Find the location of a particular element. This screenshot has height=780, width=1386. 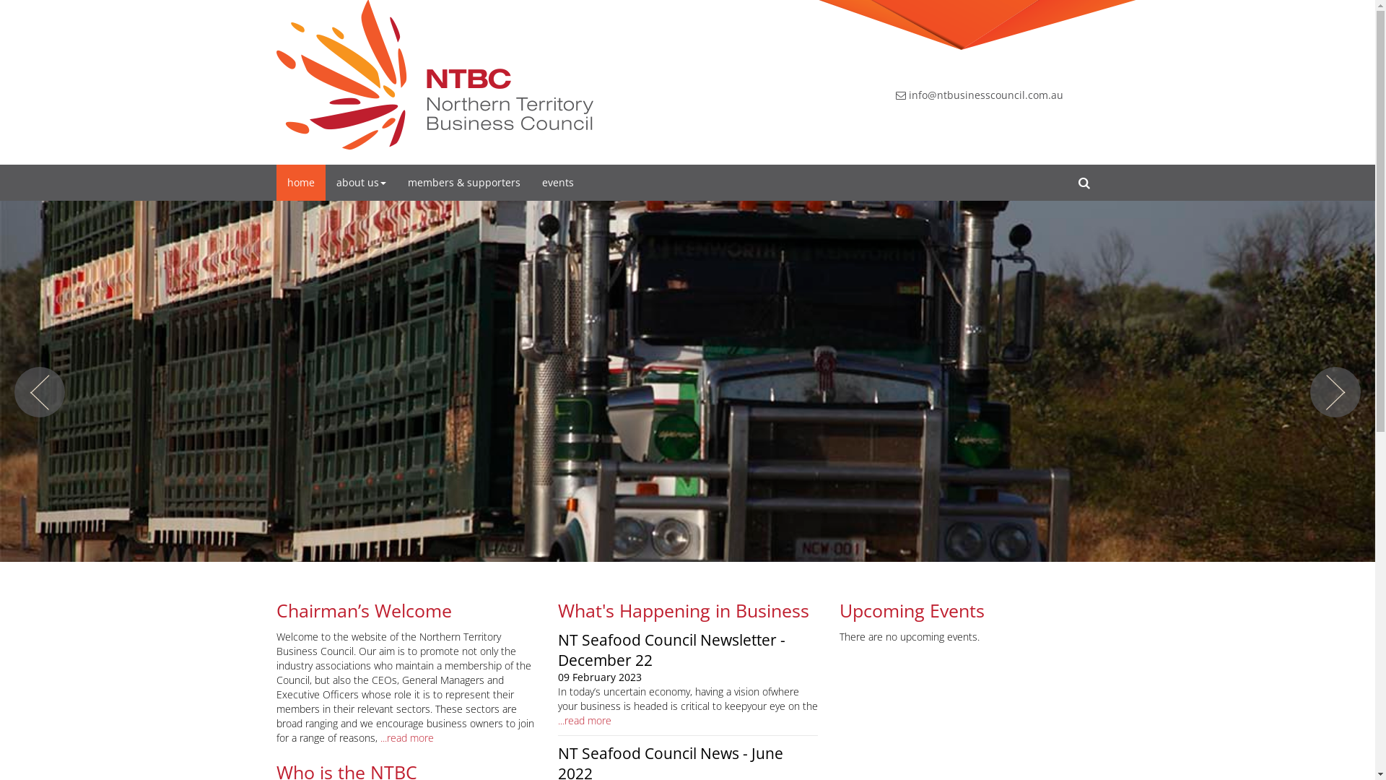

...read more is located at coordinates (406, 738).